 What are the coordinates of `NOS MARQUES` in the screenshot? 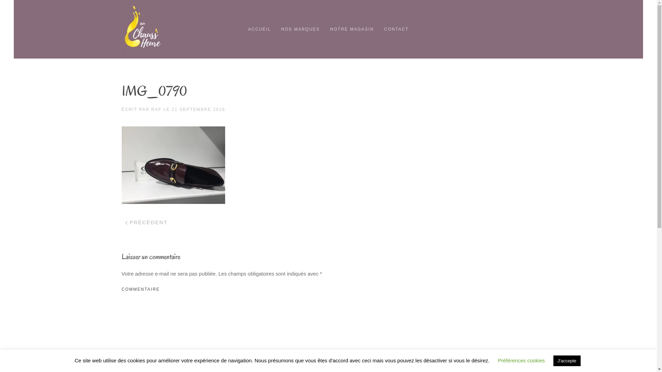 It's located at (301, 29).